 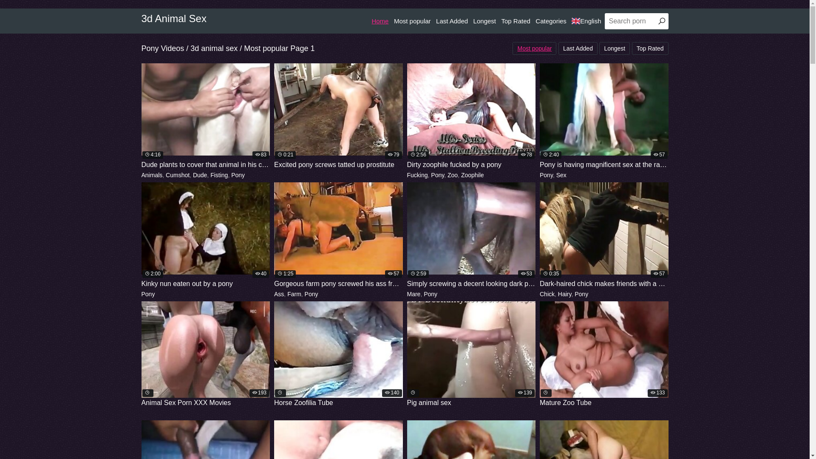 What do you see at coordinates (561, 175) in the screenshot?
I see `Sex` at bounding box center [561, 175].